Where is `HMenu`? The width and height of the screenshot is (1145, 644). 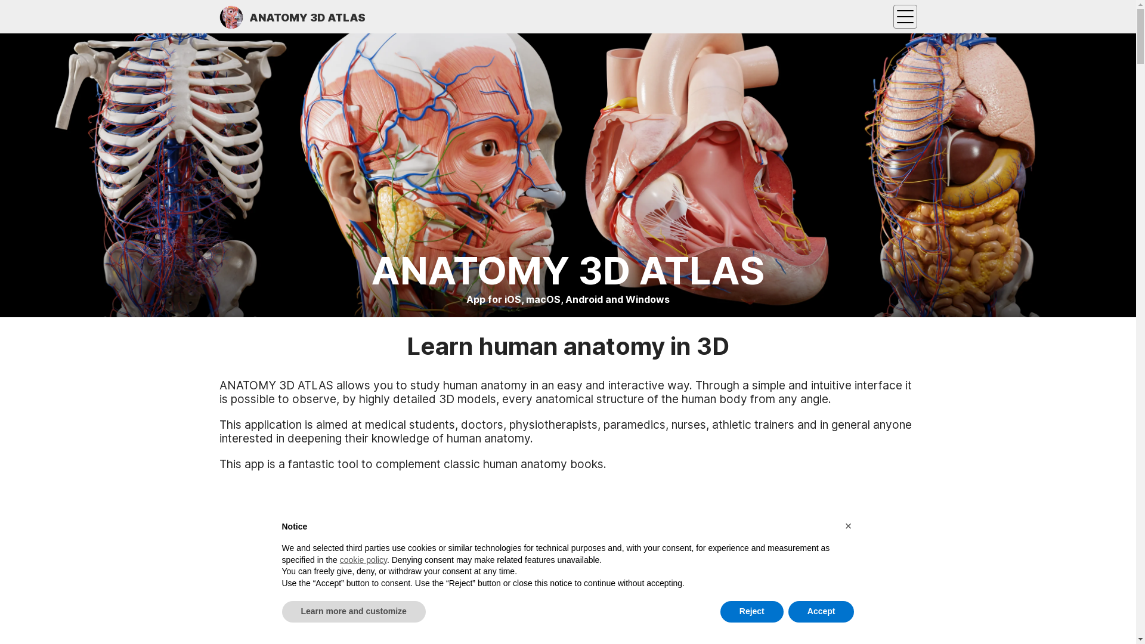
HMenu is located at coordinates (905, 17).